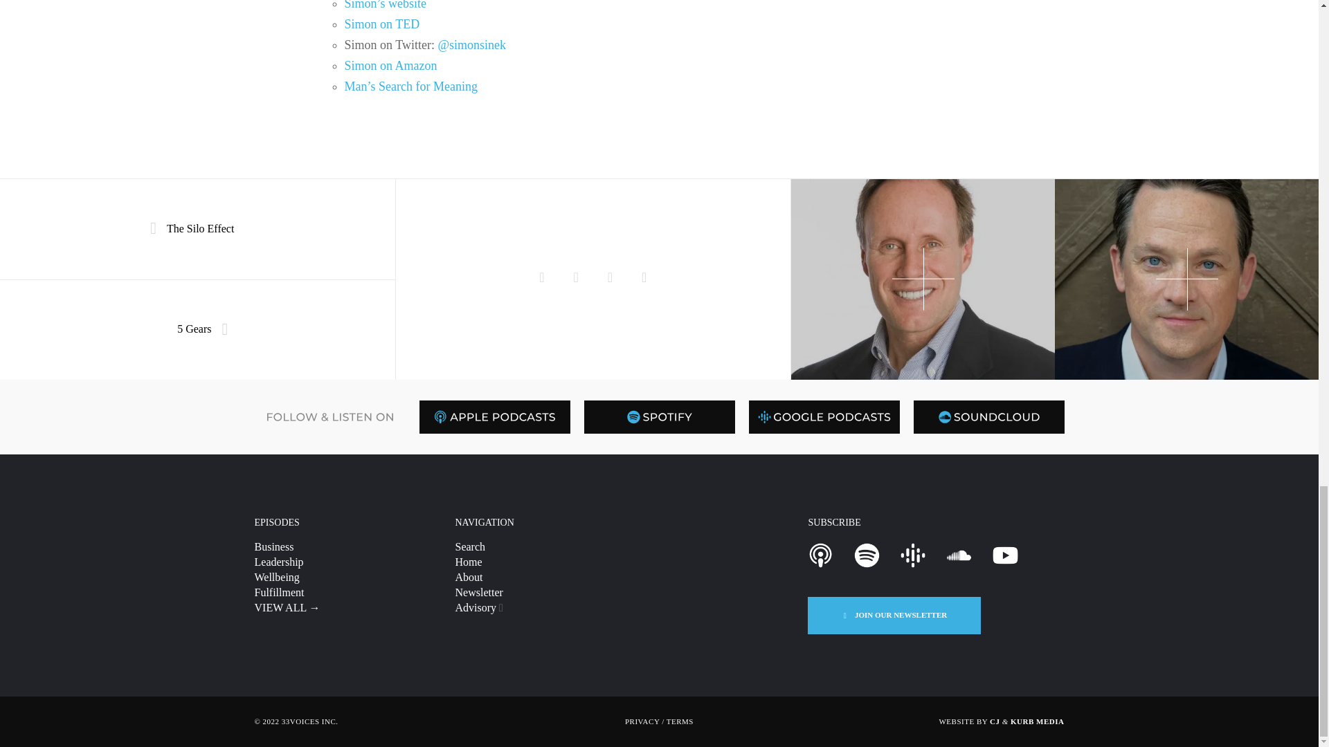  I want to click on Start With Why, so click(541, 279).